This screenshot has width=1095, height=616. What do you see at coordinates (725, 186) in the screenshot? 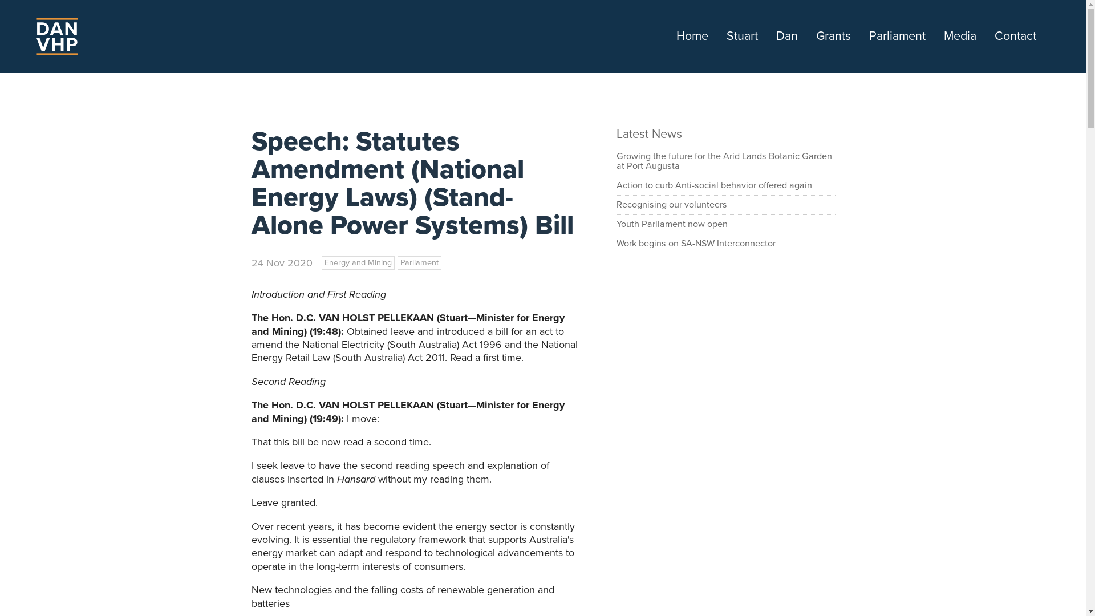
I see `Action to curb Anti-social behavior offered again` at bounding box center [725, 186].